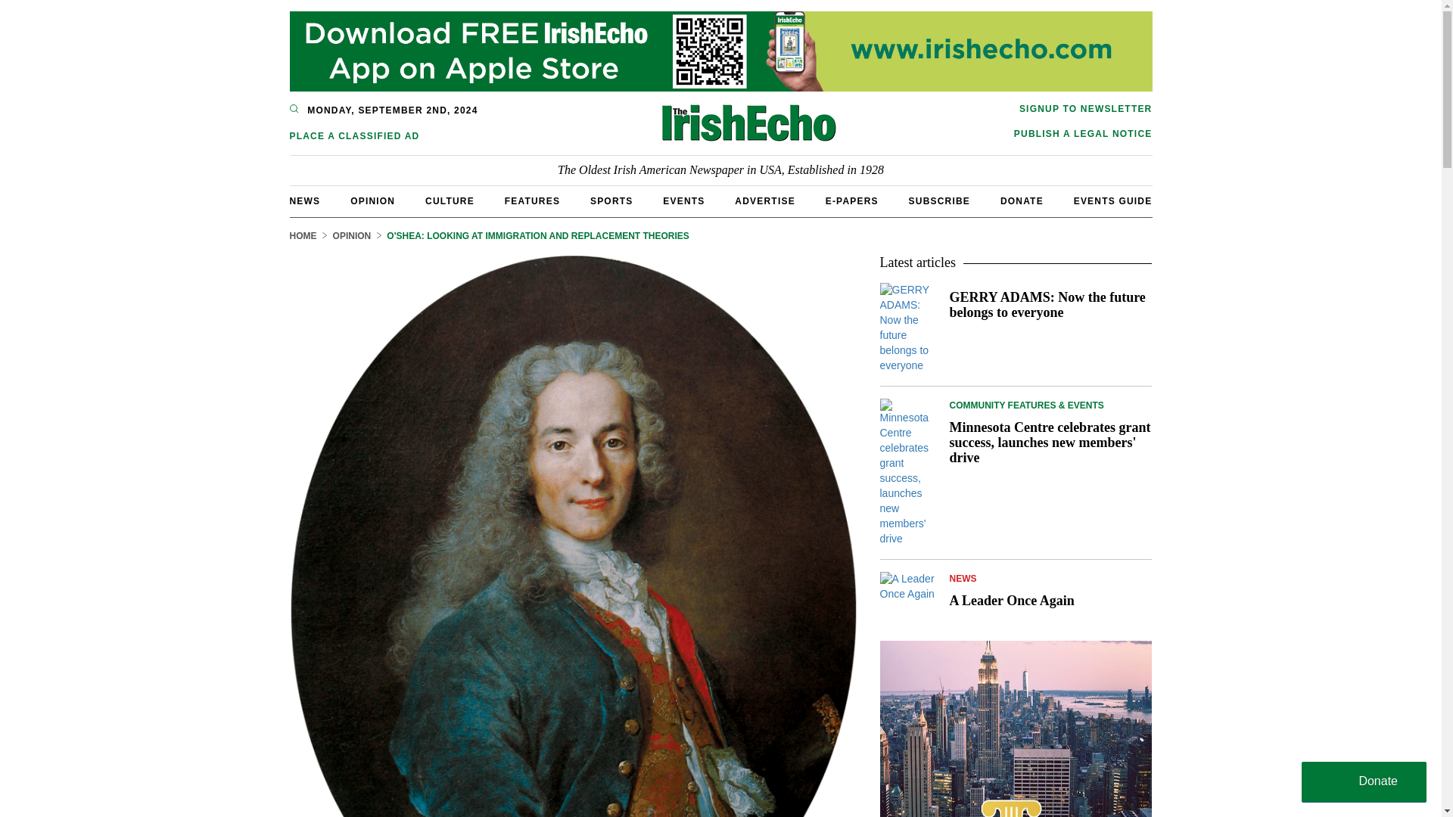 This screenshot has height=817, width=1453. Describe the element at coordinates (1022, 201) in the screenshot. I see `DONATE` at that location.